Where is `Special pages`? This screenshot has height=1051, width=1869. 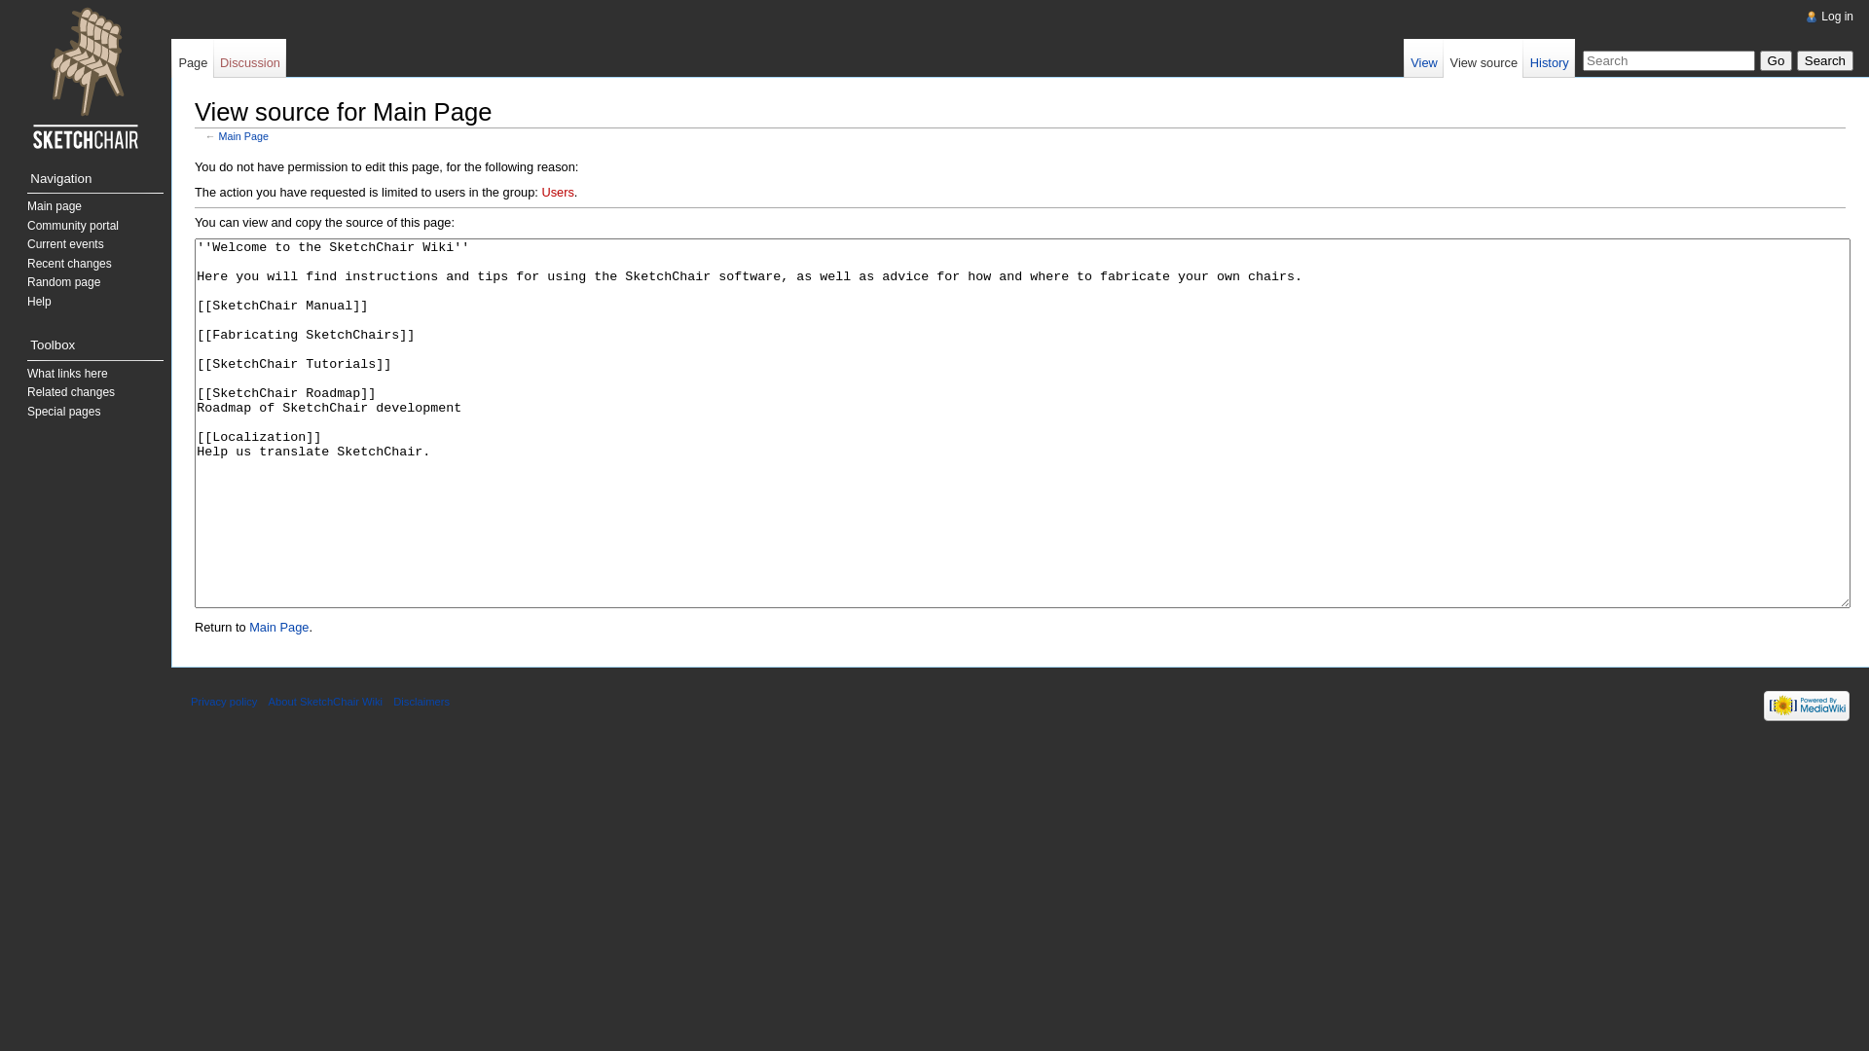 Special pages is located at coordinates (64, 412).